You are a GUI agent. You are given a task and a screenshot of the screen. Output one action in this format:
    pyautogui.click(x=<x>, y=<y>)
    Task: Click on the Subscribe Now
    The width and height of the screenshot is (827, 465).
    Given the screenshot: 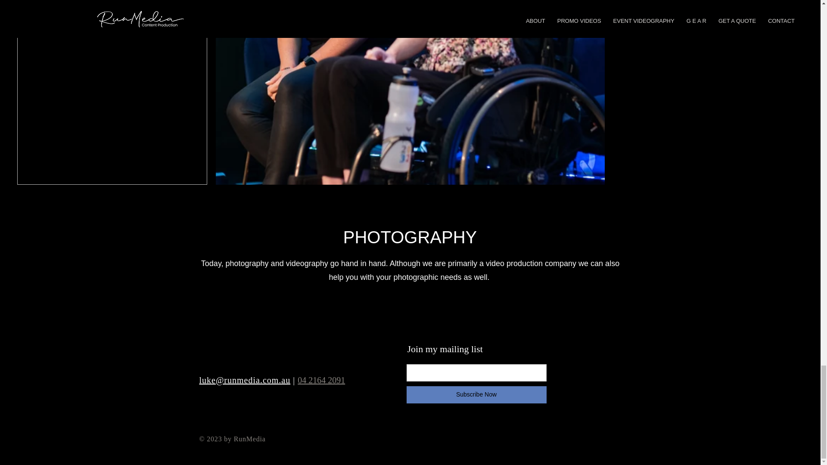 What is the action you would take?
    pyautogui.click(x=476, y=395)
    